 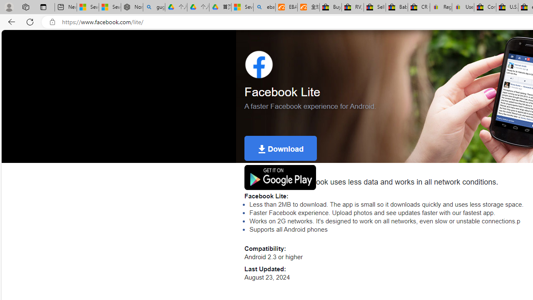 What do you see at coordinates (25, 7) in the screenshot?
I see `Workspaces` at bounding box center [25, 7].